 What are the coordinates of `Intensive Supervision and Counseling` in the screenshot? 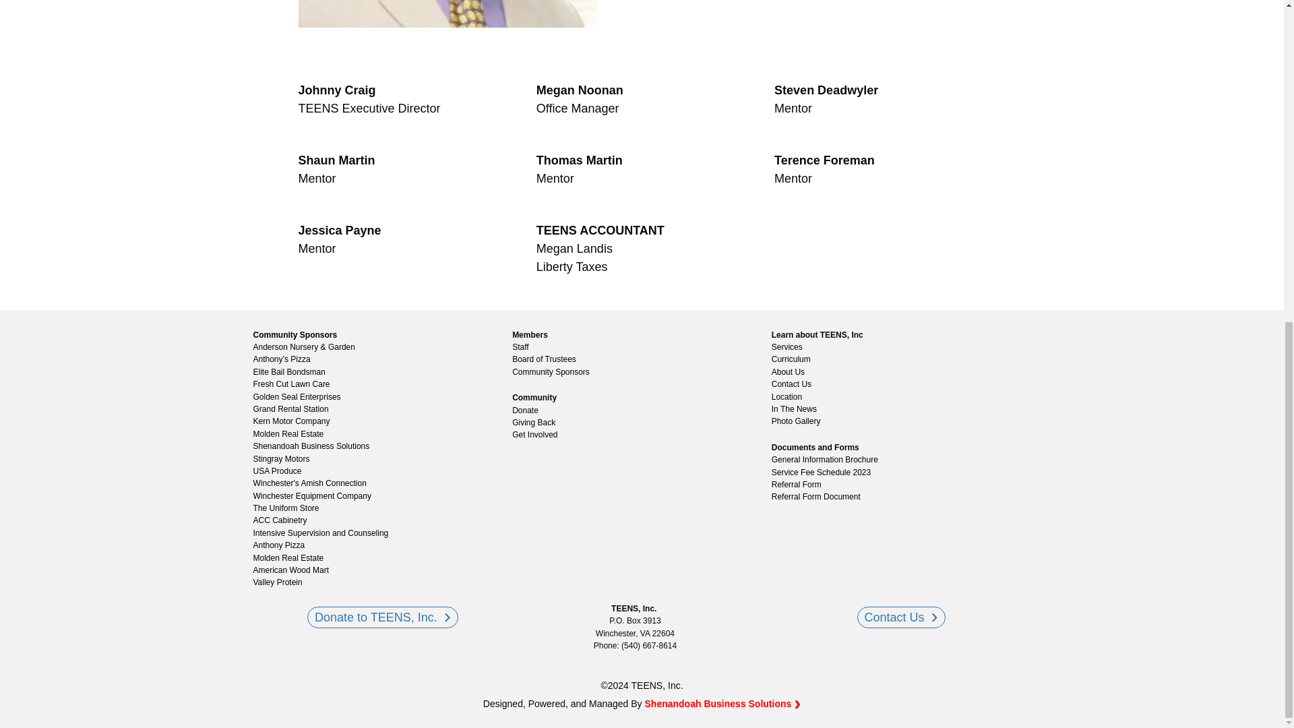 It's located at (325, 533).